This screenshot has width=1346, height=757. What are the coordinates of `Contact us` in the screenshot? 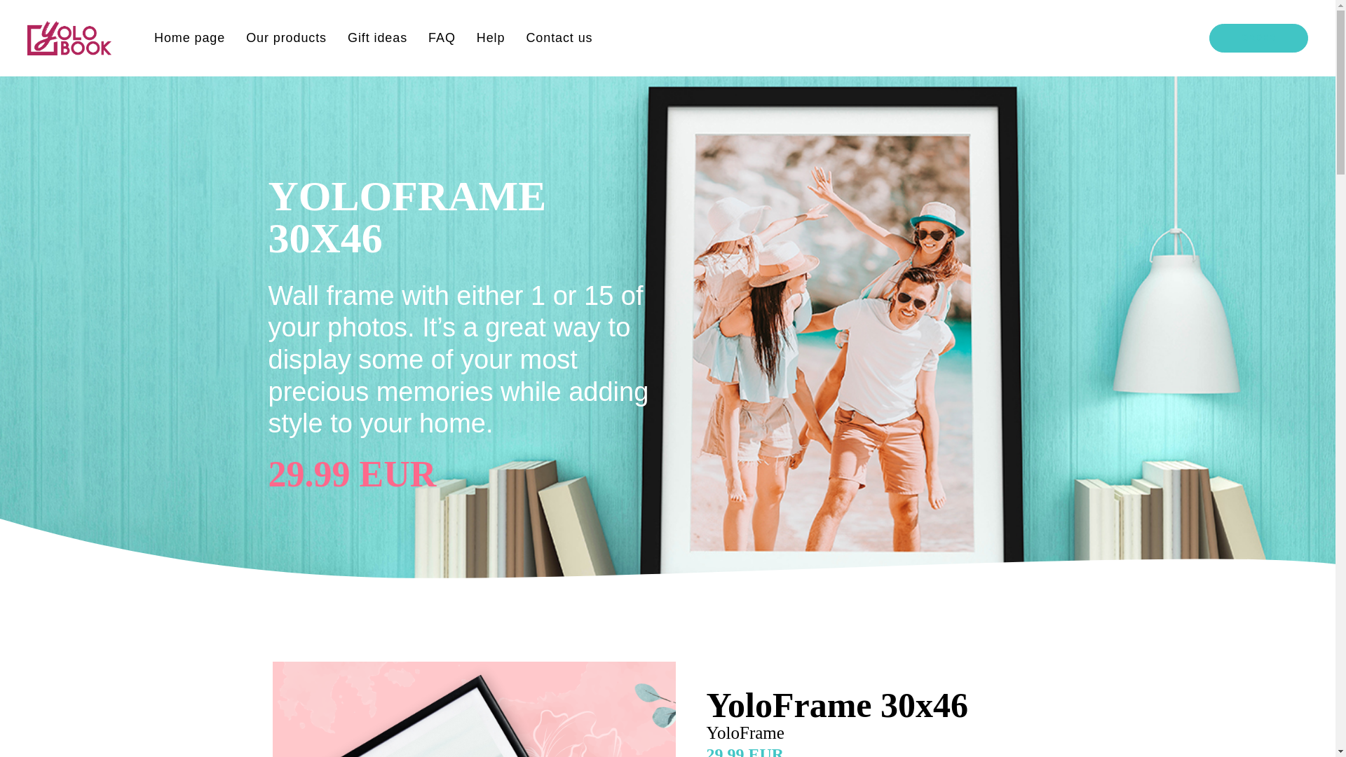 It's located at (559, 38).